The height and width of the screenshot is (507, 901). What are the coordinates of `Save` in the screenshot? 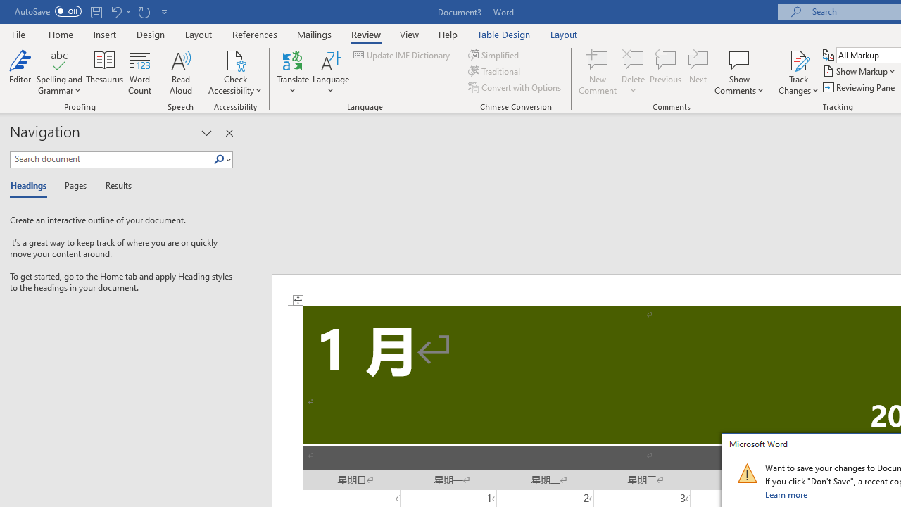 It's located at (96, 11).